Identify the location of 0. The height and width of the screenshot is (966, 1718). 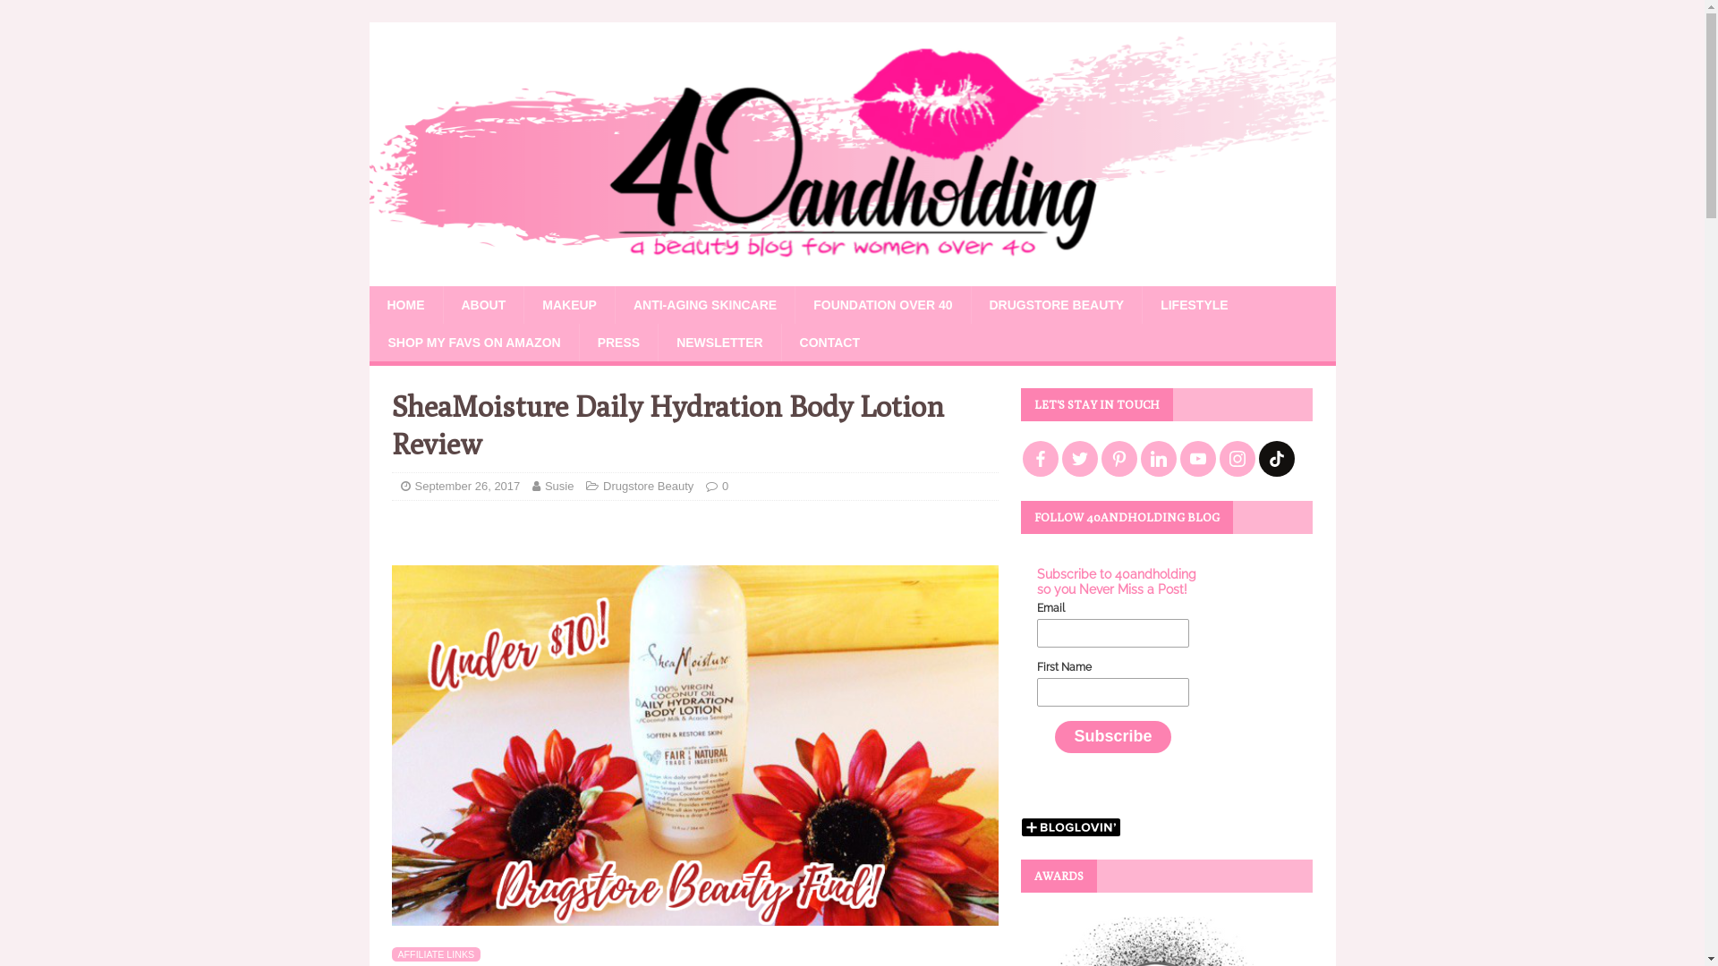
(725, 487).